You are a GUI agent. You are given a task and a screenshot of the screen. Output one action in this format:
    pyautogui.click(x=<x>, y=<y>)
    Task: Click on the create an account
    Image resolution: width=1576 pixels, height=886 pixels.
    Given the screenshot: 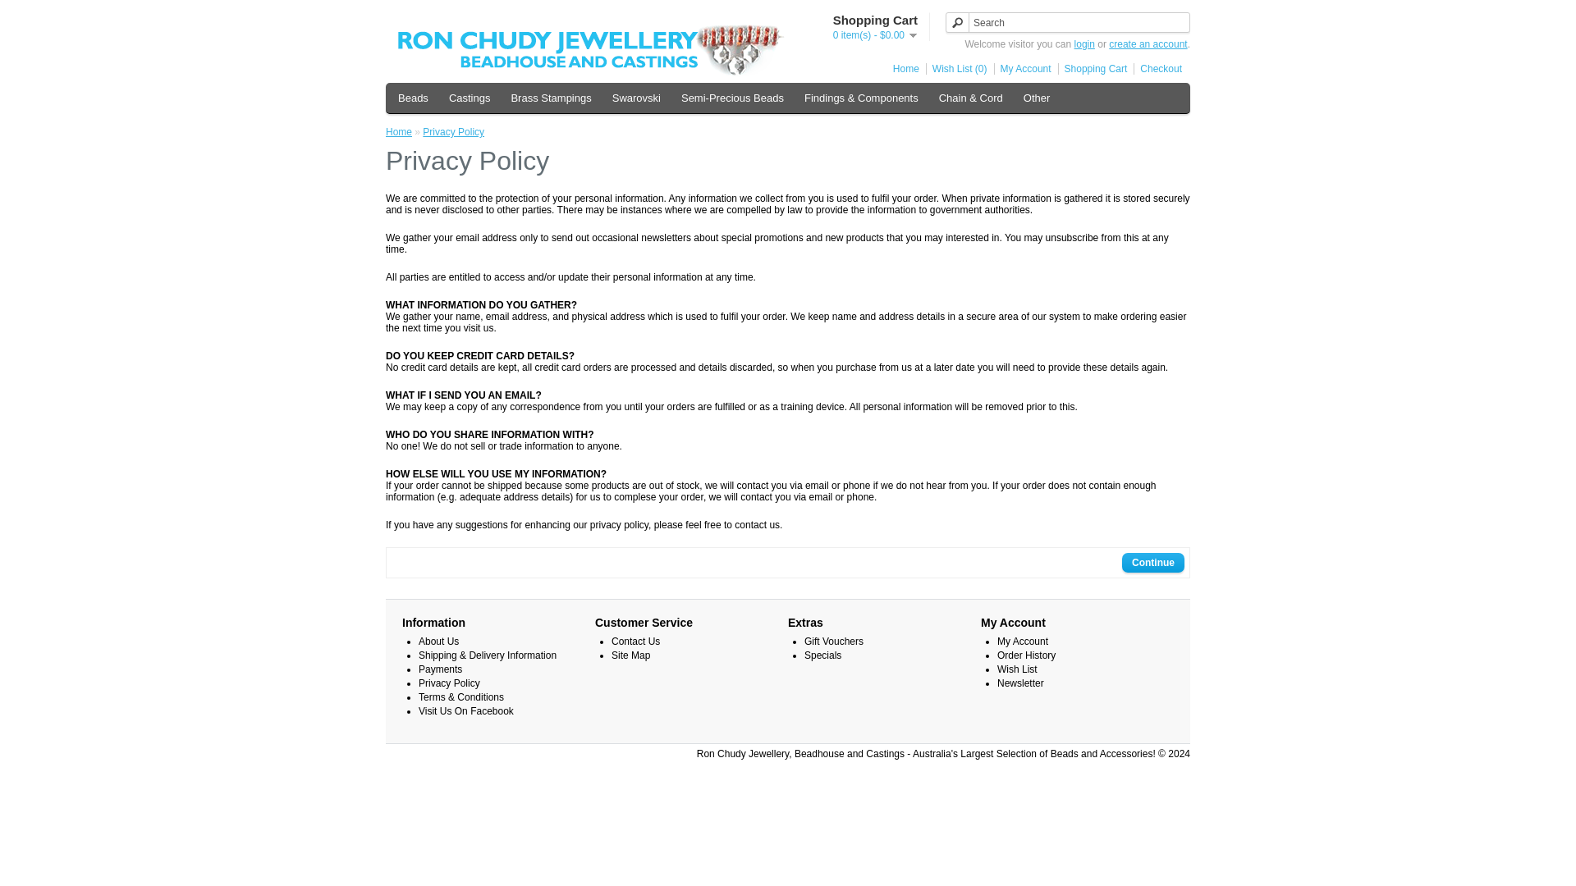 What is the action you would take?
    pyautogui.click(x=1148, y=44)
    